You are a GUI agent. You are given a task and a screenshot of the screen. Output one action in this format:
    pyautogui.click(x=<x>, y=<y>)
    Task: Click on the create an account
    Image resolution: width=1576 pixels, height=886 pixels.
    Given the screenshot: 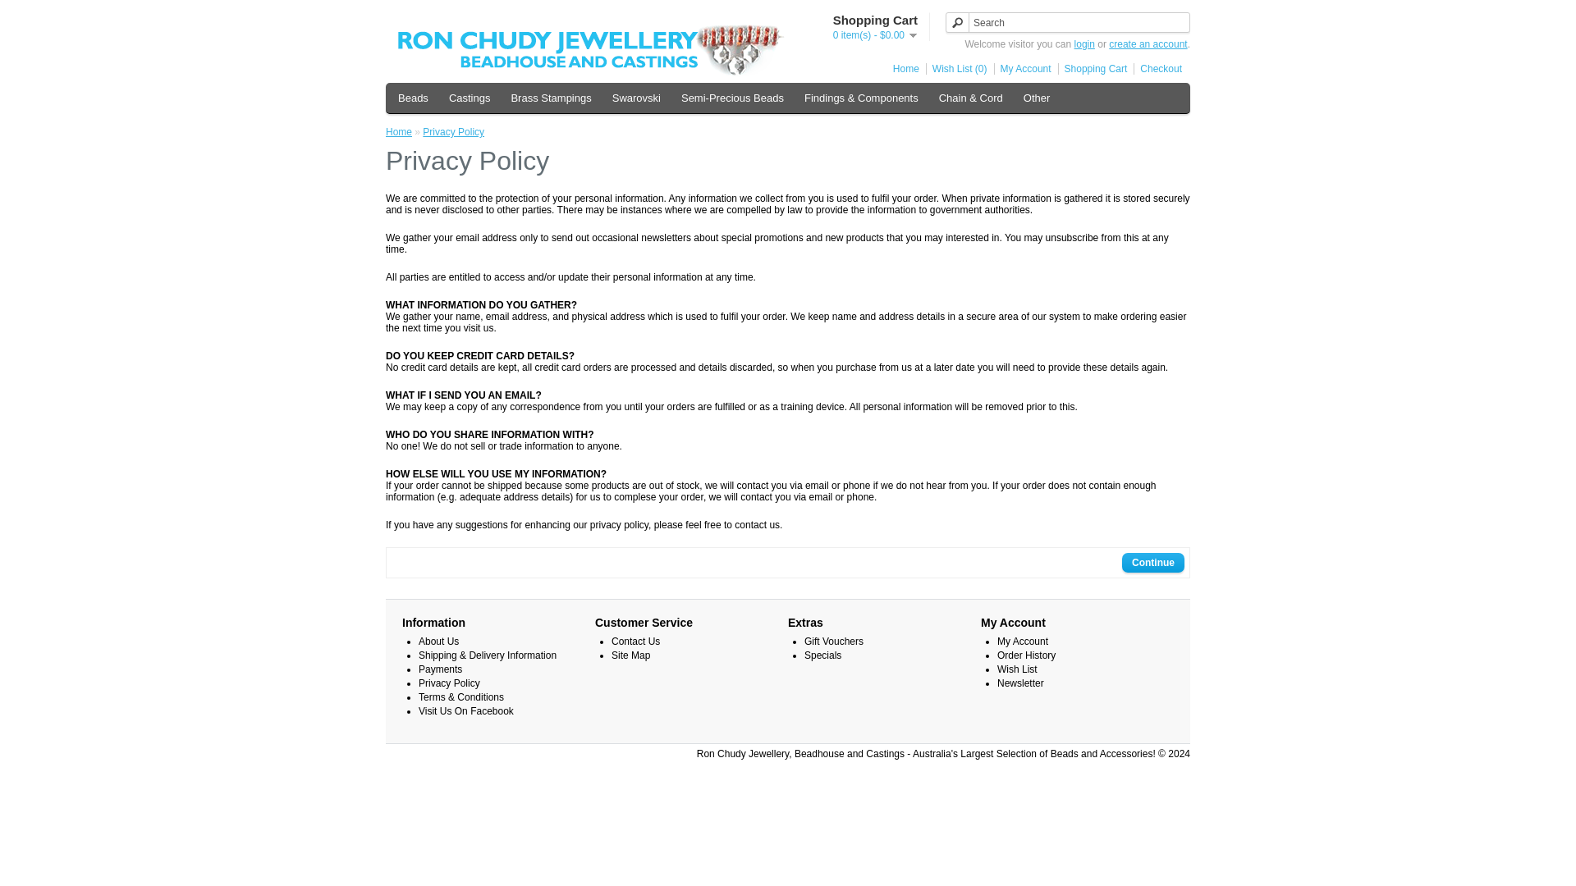 What is the action you would take?
    pyautogui.click(x=1148, y=44)
    